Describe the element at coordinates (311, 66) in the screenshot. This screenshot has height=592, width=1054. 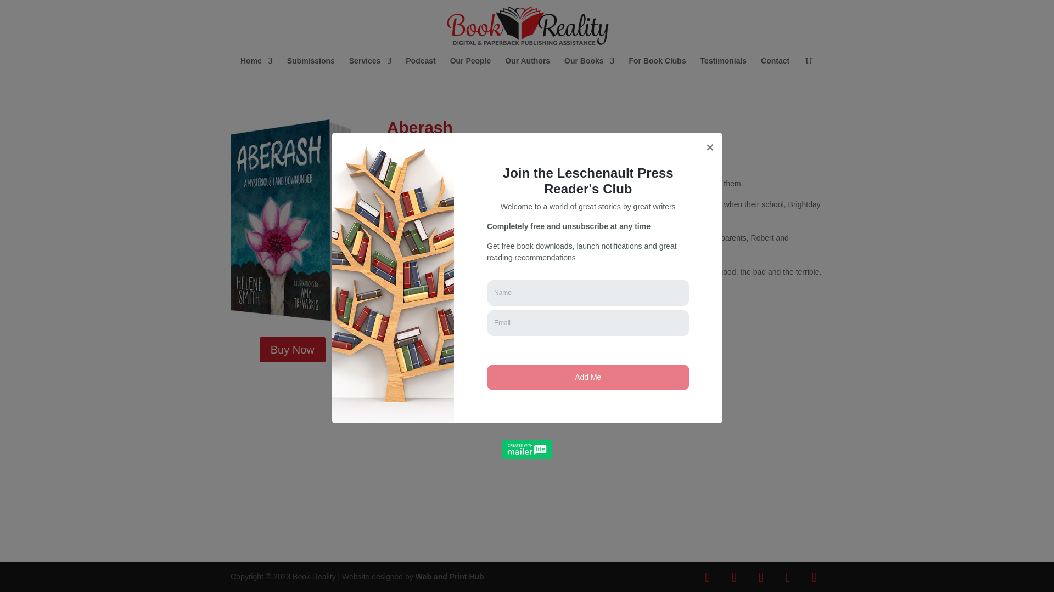
I see `Submissions` at that location.